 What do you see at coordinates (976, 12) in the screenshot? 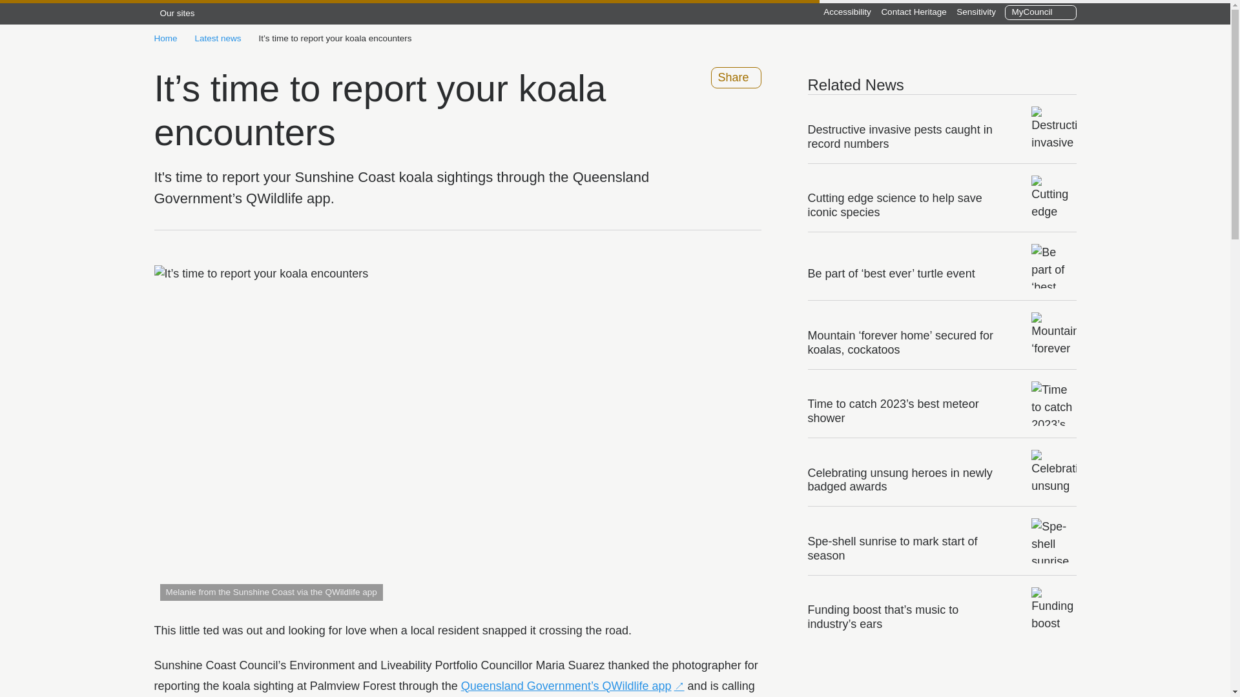
I see `Sensitivity` at bounding box center [976, 12].